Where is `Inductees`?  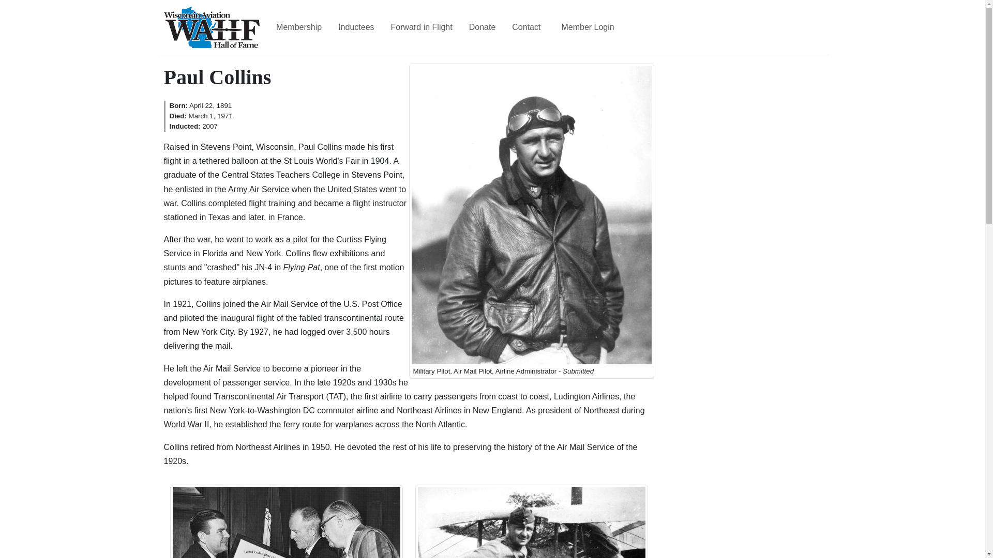 Inductees is located at coordinates (356, 27).